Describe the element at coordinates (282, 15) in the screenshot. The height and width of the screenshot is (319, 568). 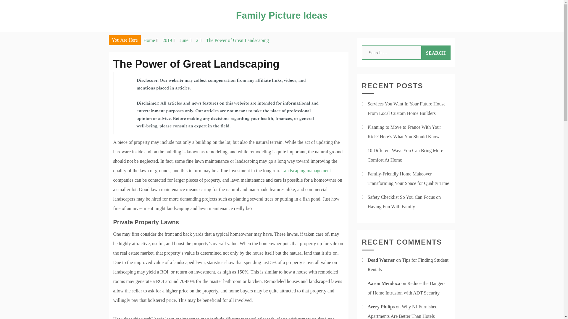
I see `Family Picture Ideas` at that location.